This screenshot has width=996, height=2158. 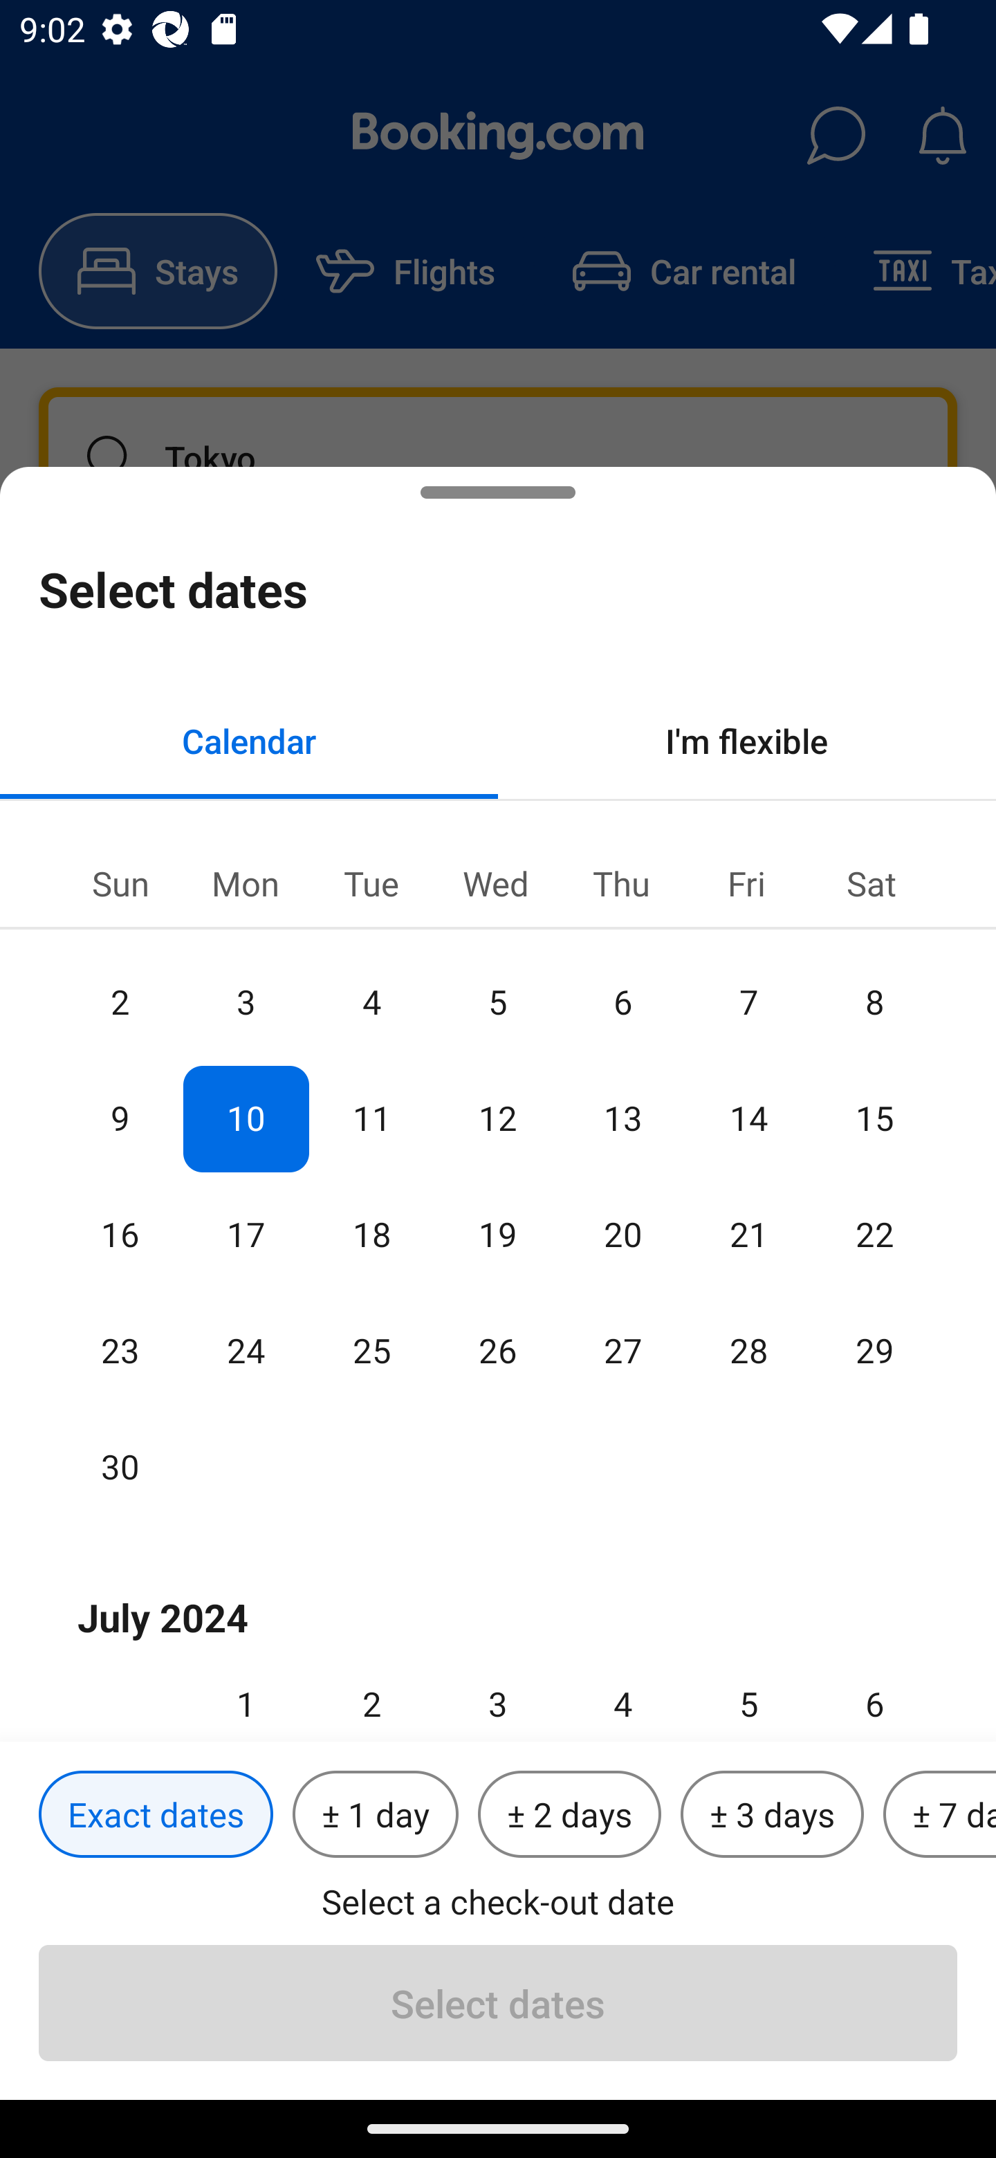 What do you see at coordinates (772, 1815) in the screenshot?
I see `± 3 days` at bounding box center [772, 1815].